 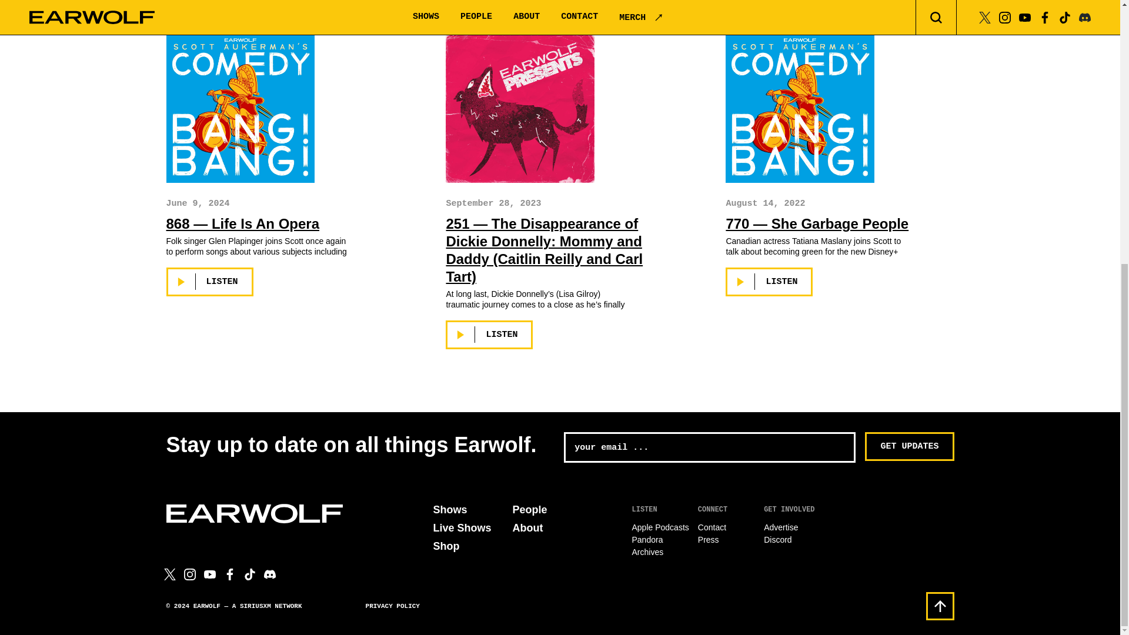 What do you see at coordinates (909, 447) in the screenshot?
I see `Get Updates` at bounding box center [909, 447].